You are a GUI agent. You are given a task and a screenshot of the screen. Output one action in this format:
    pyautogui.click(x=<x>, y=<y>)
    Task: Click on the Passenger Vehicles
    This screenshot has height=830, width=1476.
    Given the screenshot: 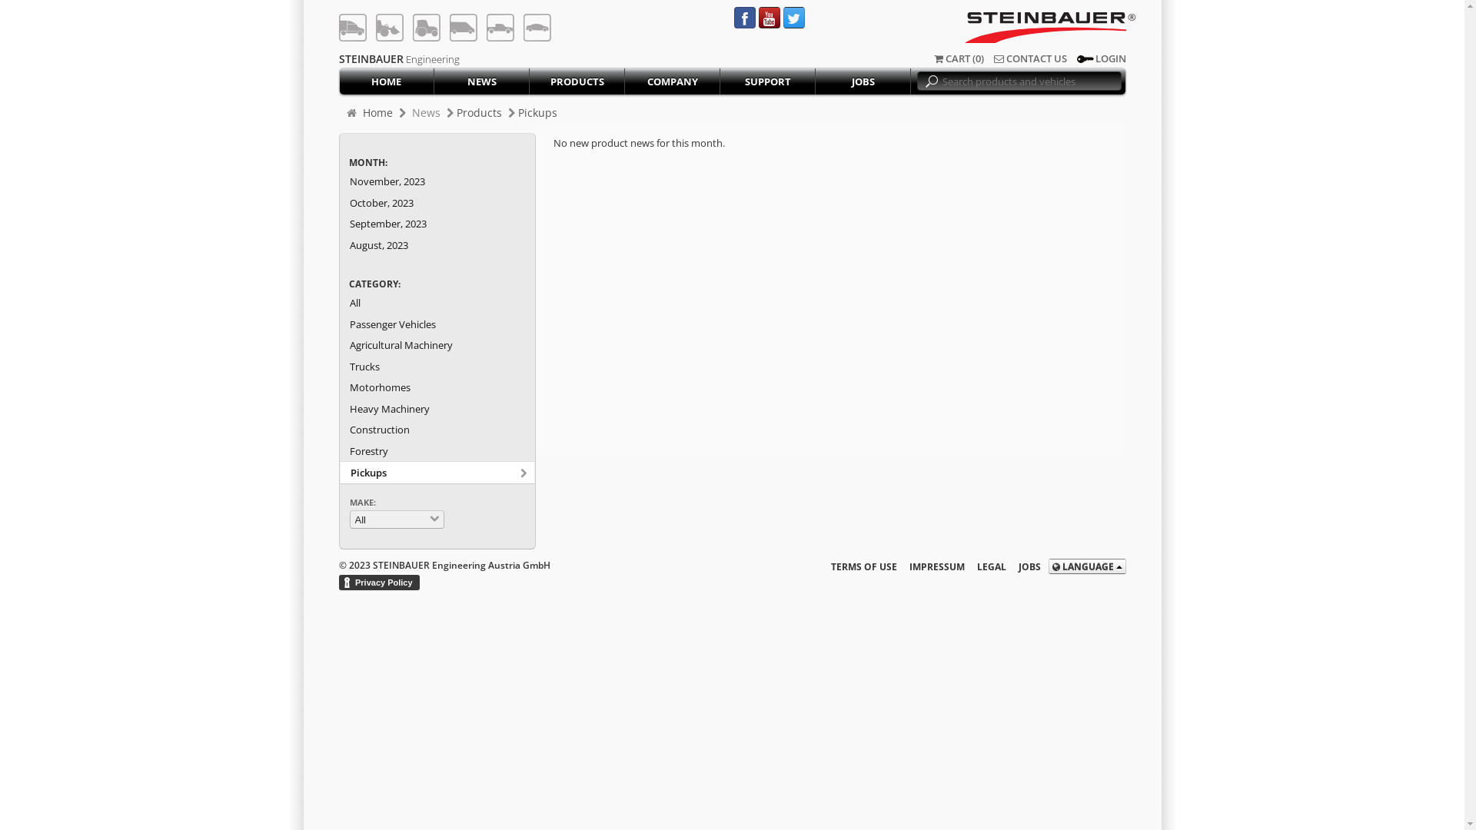 What is the action you would take?
    pyautogui.click(x=437, y=324)
    